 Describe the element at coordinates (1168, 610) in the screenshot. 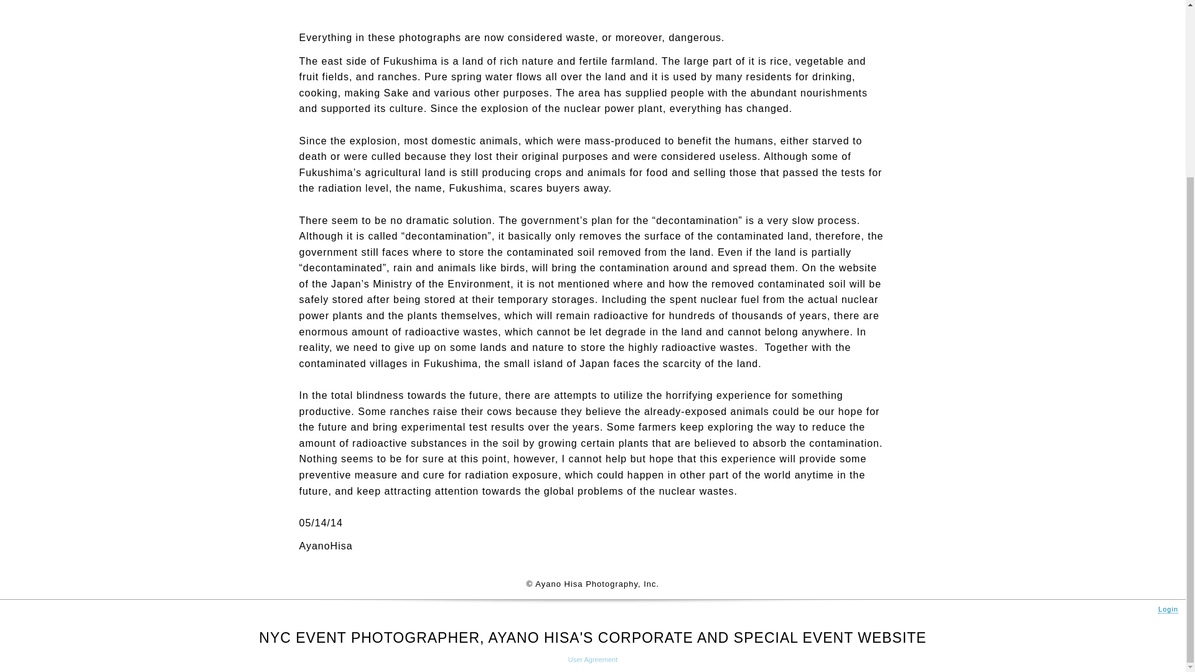

I see `Login` at that location.